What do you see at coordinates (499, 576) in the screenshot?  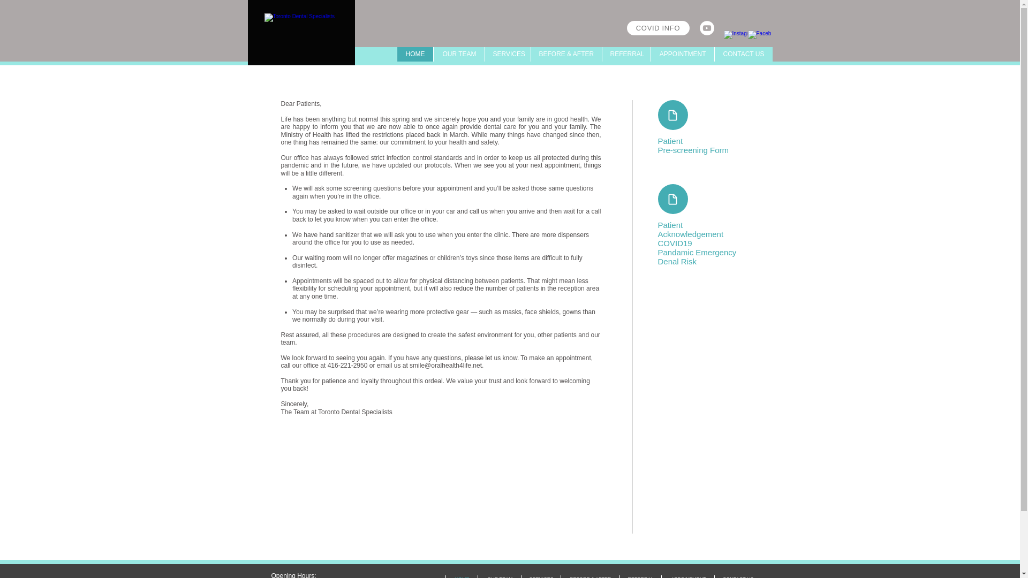 I see `OUR TEAM` at bounding box center [499, 576].